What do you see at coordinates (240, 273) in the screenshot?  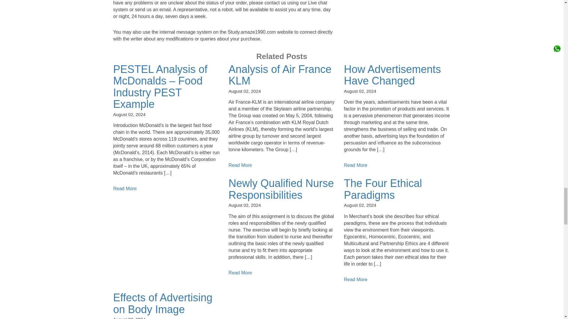 I see `Read More` at bounding box center [240, 273].